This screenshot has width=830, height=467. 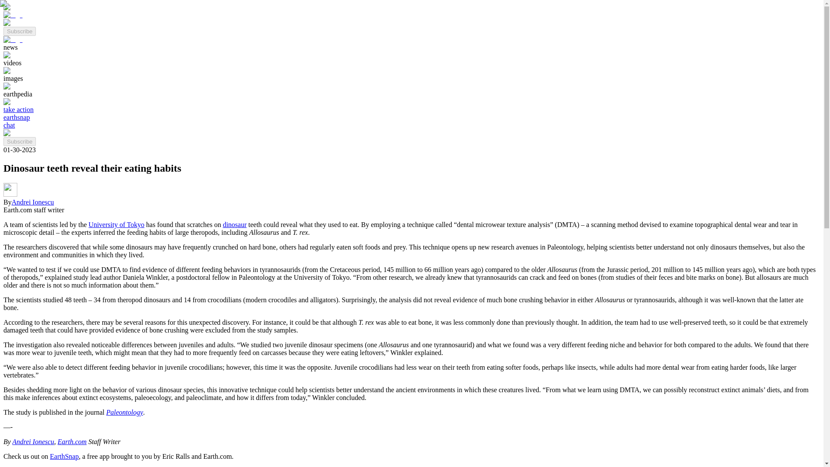 I want to click on EarthSnap, so click(x=64, y=456).